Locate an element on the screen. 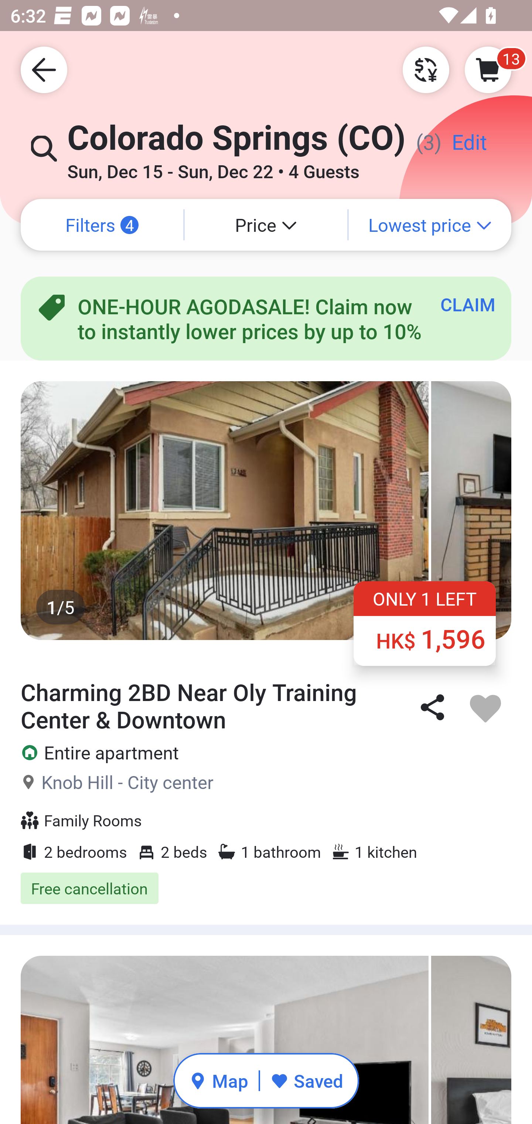  (3) is located at coordinates (418, 147).